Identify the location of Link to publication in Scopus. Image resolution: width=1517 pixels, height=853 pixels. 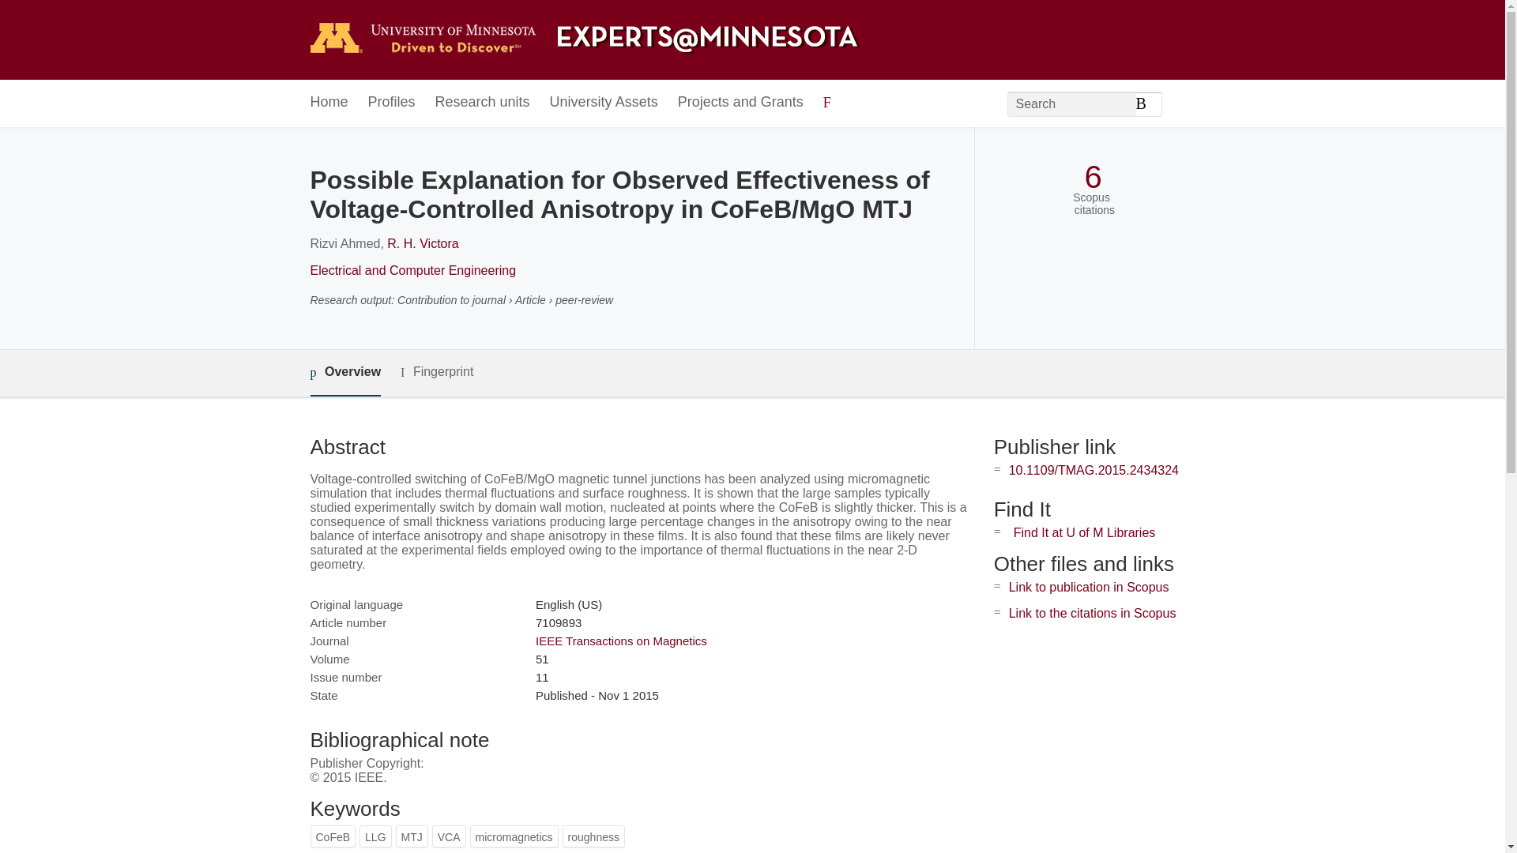
(1089, 587).